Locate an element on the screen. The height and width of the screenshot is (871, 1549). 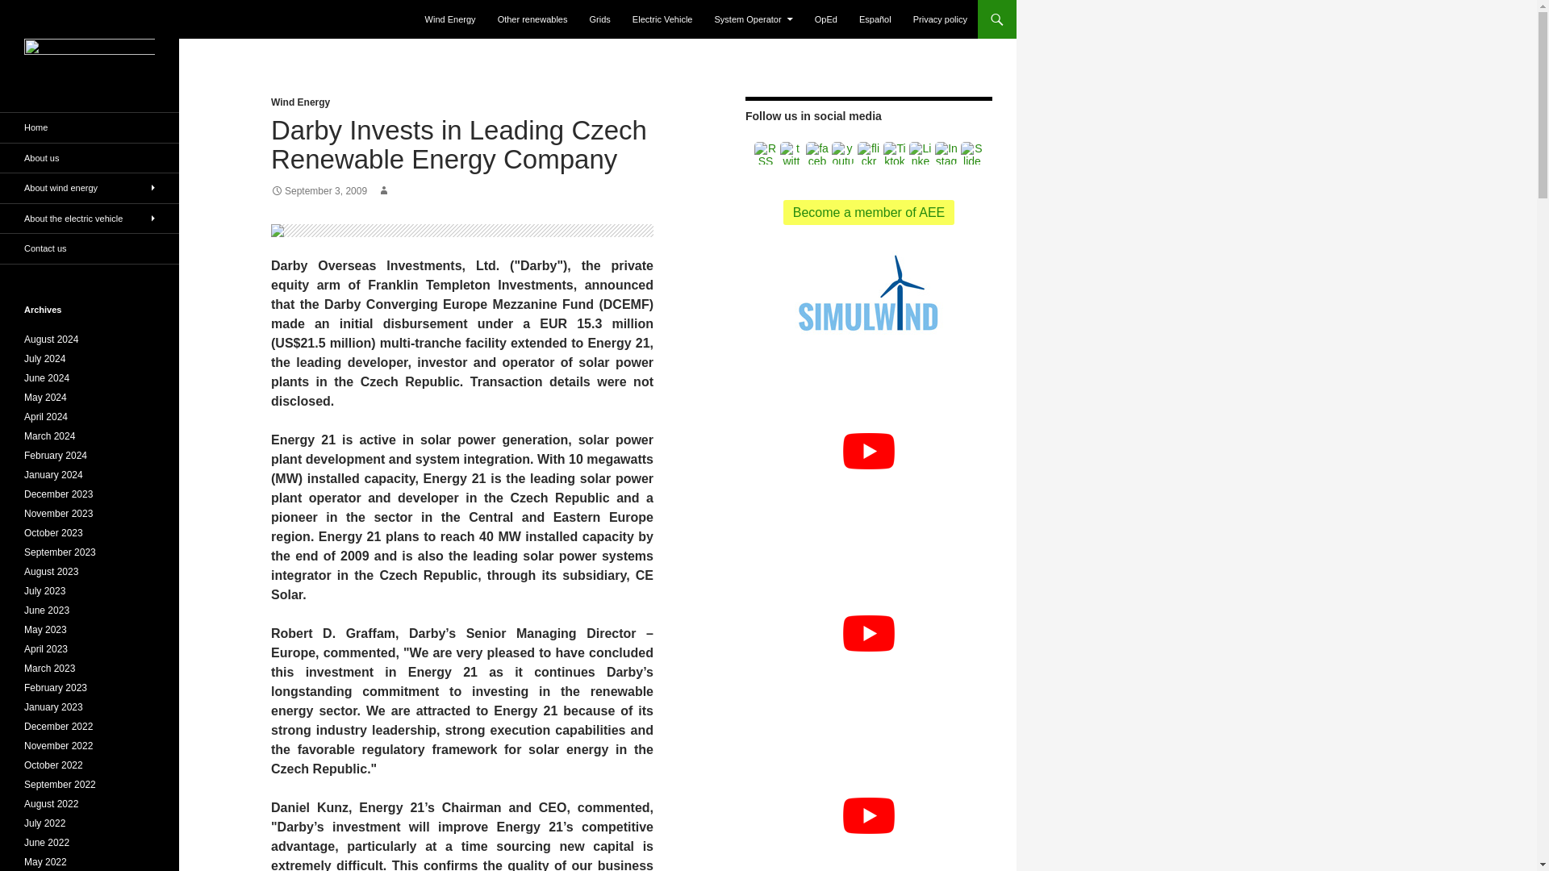
facebook is located at coordinates (816, 153).